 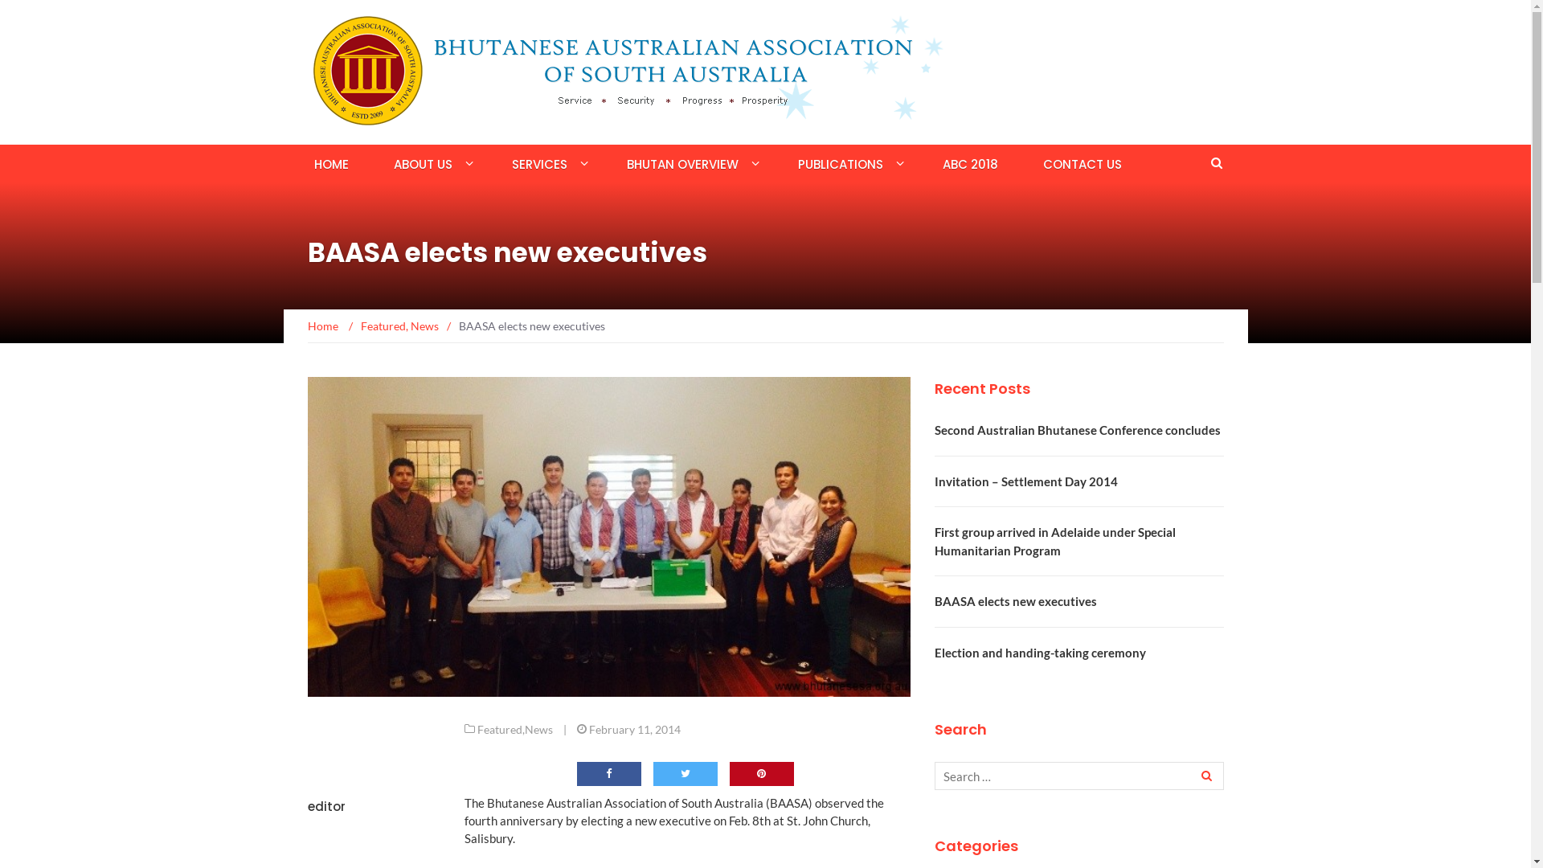 What do you see at coordinates (969, 164) in the screenshot?
I see `ABC 2018` at bounding box center [969, 164].